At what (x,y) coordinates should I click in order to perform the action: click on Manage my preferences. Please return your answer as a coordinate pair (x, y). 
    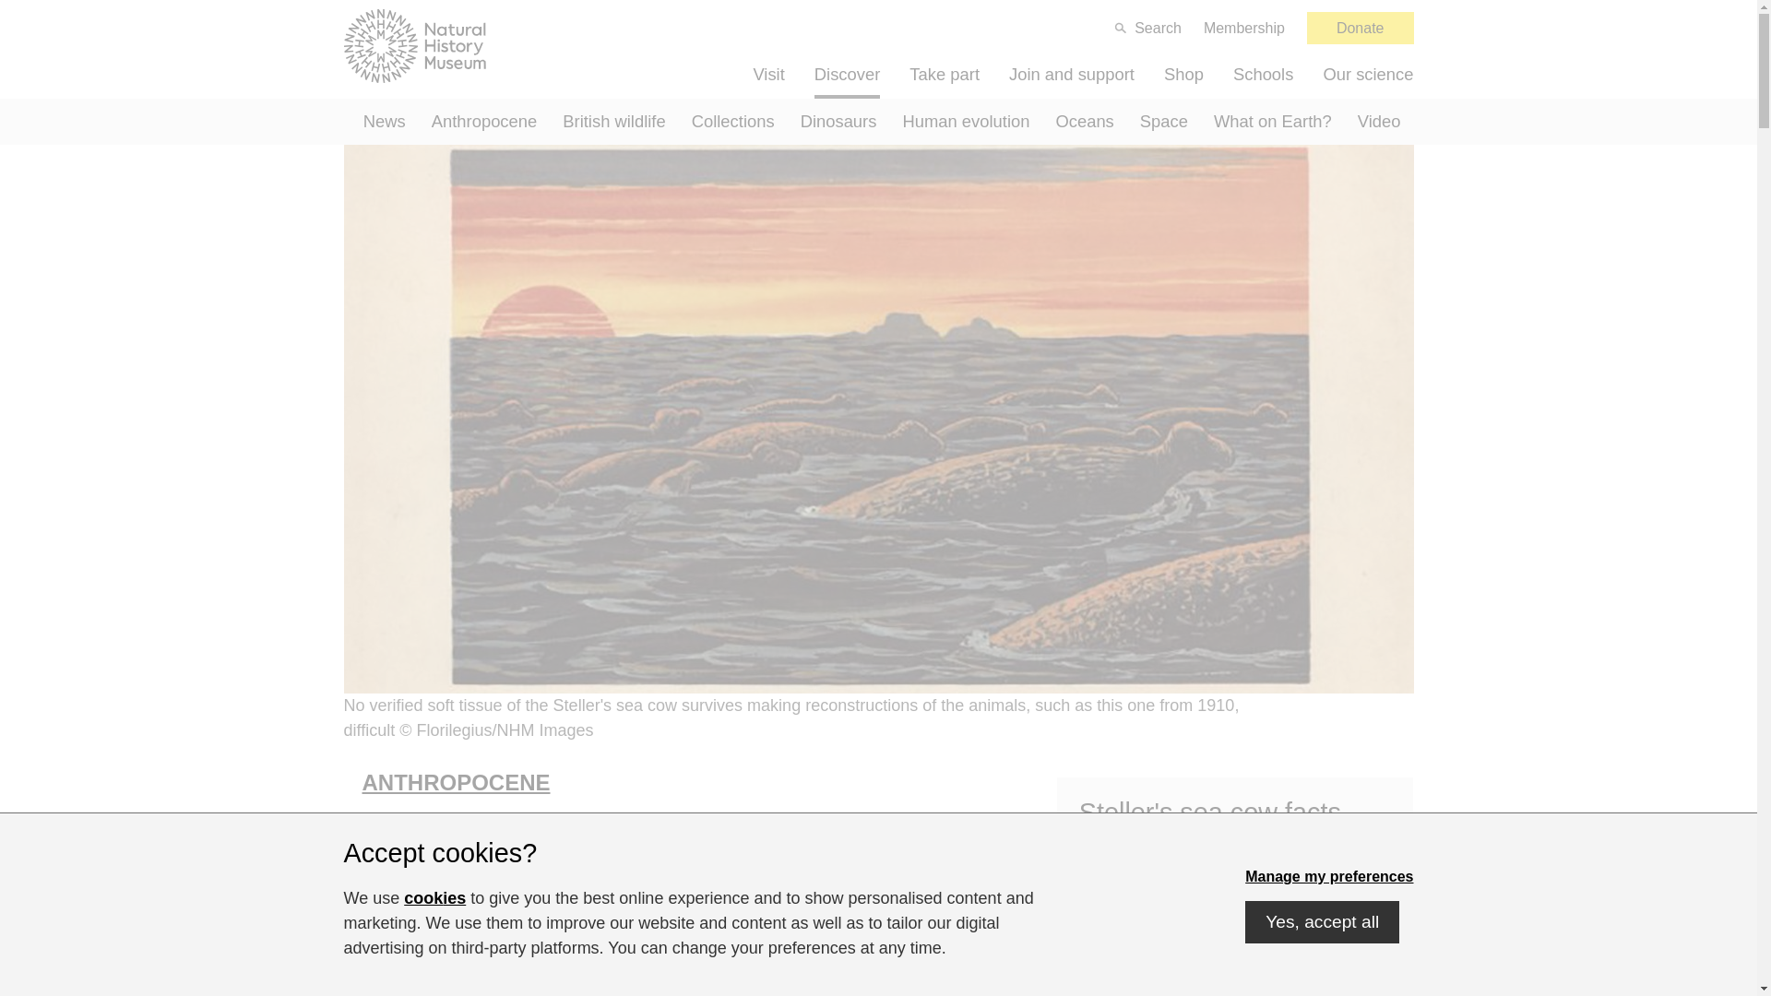
    Looking at the image, I should click on (1328, 876).